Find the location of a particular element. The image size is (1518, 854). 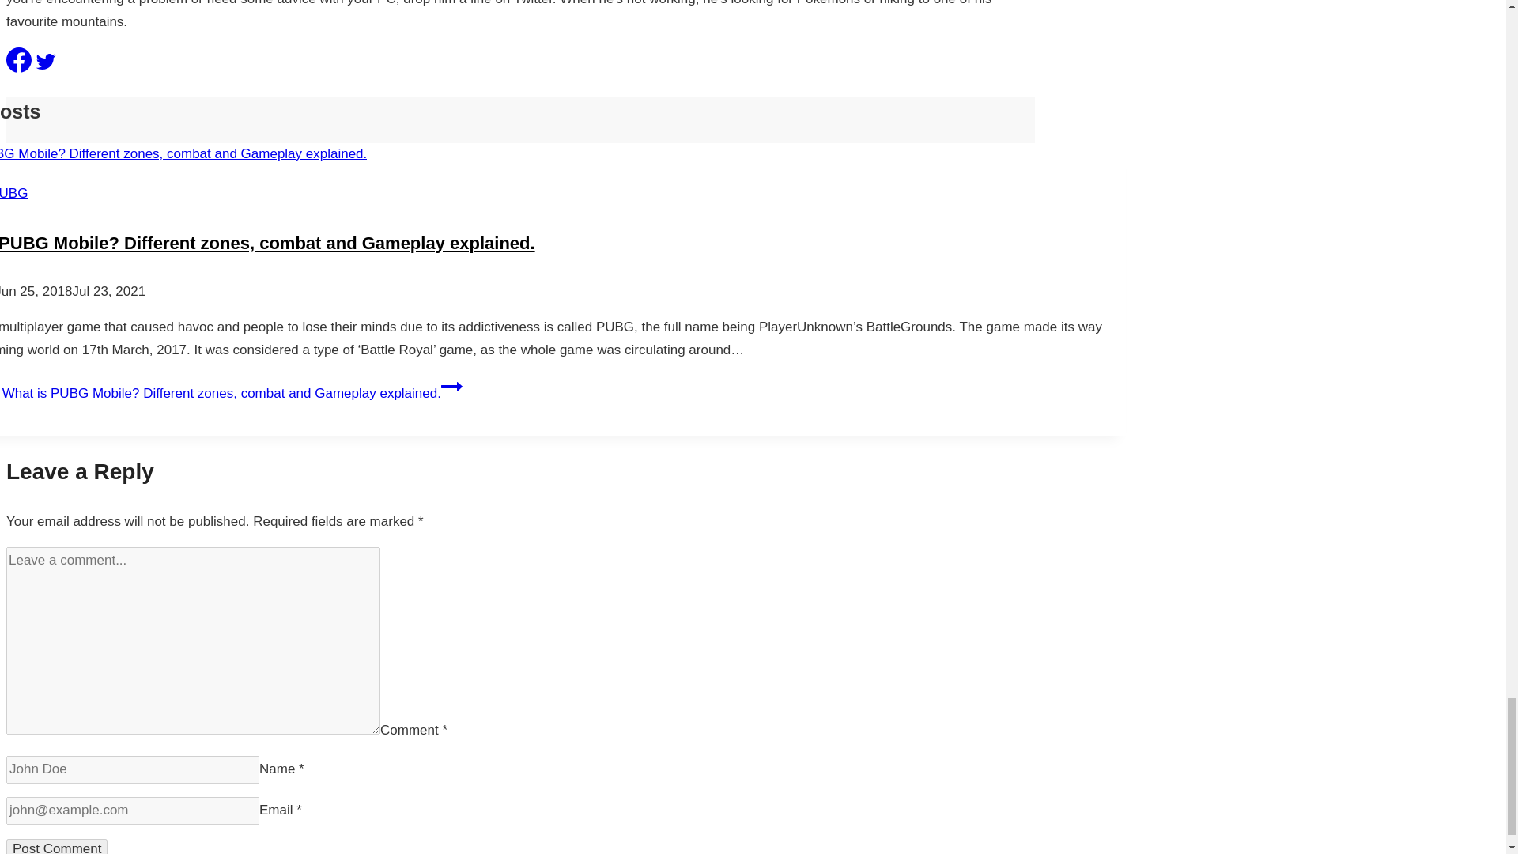

Twitter is located at coordinates (46, 61).